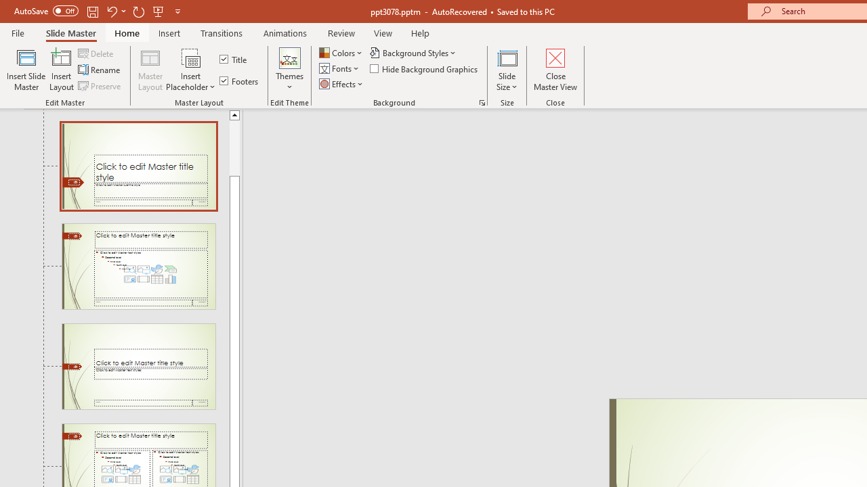 This screenshot has width=867, height=487. I want to click on Slide Size, so click(507, 69).